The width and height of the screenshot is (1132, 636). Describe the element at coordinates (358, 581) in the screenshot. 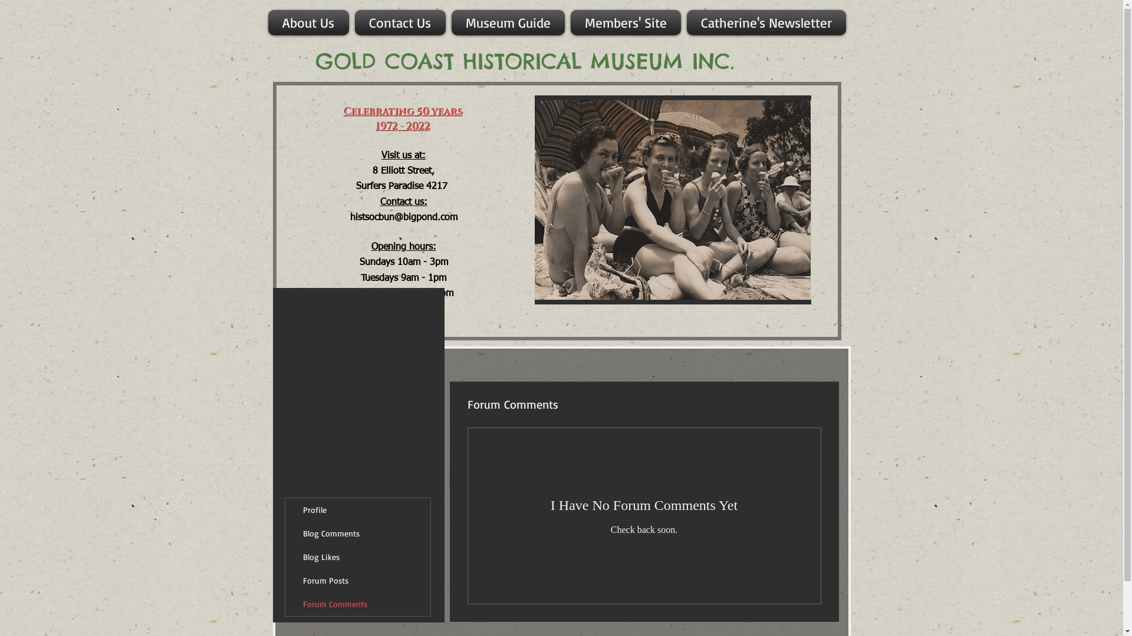

I see `Forum Posts` at that location.